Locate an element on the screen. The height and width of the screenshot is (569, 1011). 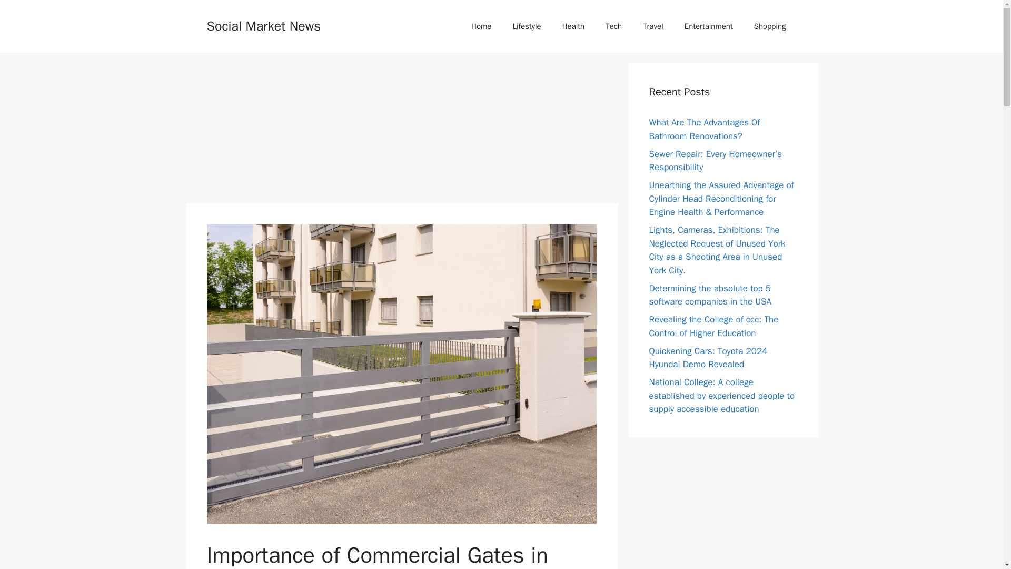
Travel is located at coordinates (653, 26).